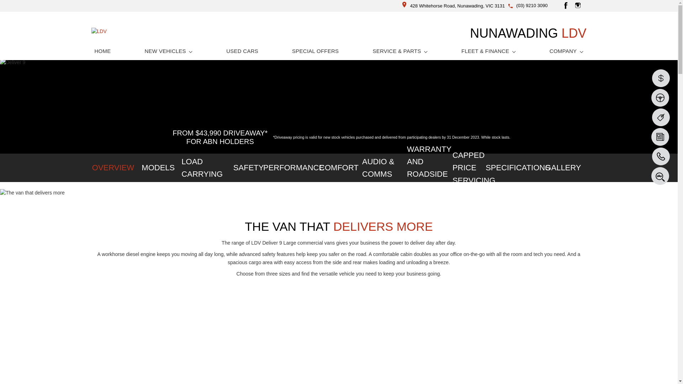 The image size is (683, 384). Describe the element at coordinates (400, 51) in the screenshot. I see `SERVICE & PARTS` at that location.